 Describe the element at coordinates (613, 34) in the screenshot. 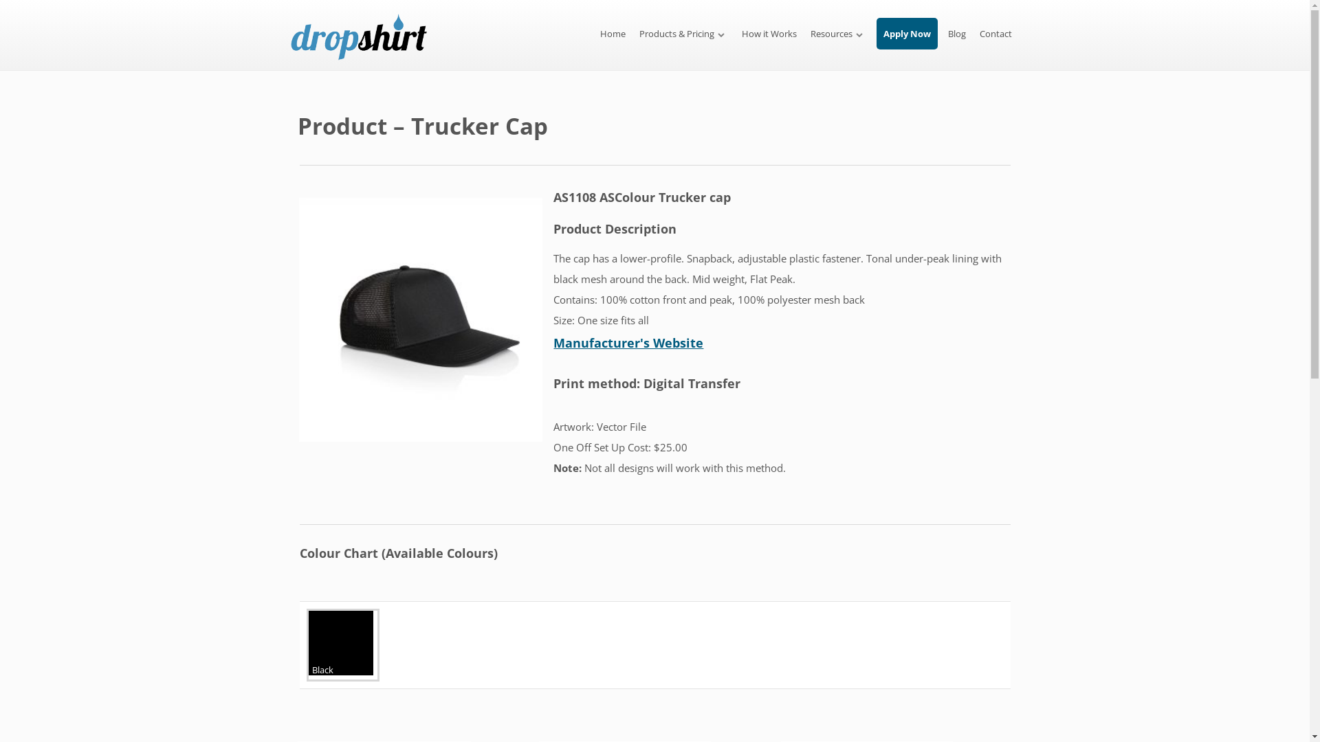

I see `Home` at that location.